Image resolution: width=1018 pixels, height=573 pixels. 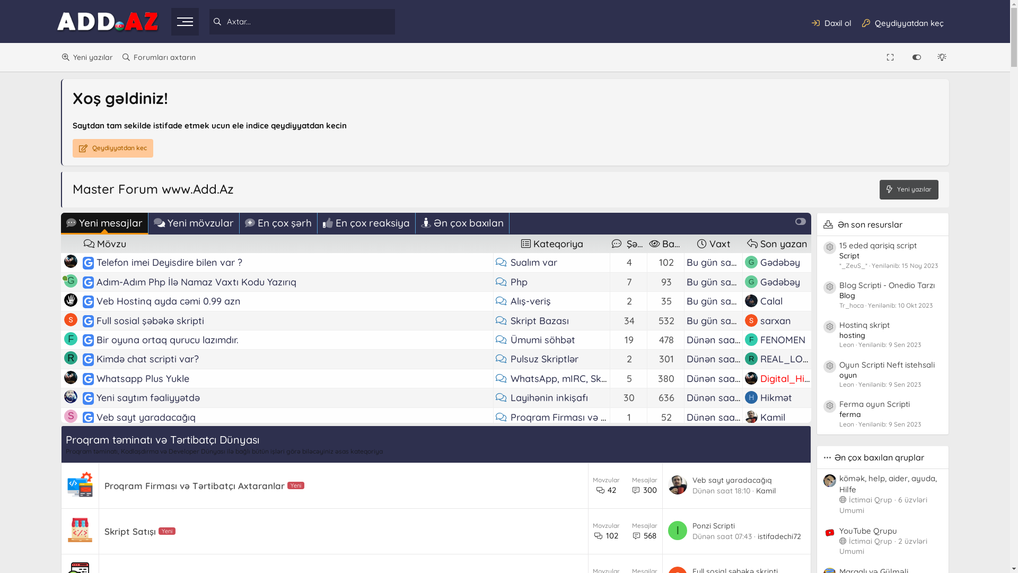 I want to click on E, so click(x=71, y=493).